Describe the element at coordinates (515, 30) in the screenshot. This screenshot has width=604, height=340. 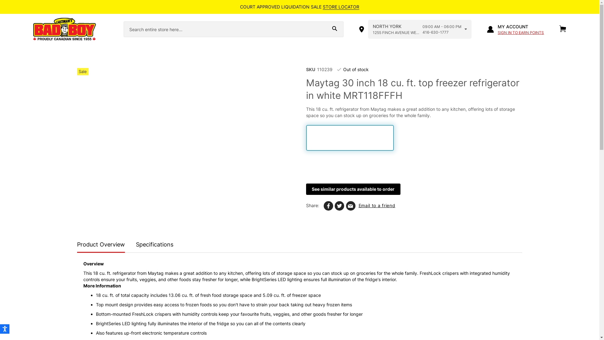
I see `MY ACCOUNT
SIGN IN TO EARN POINTS` at that location.